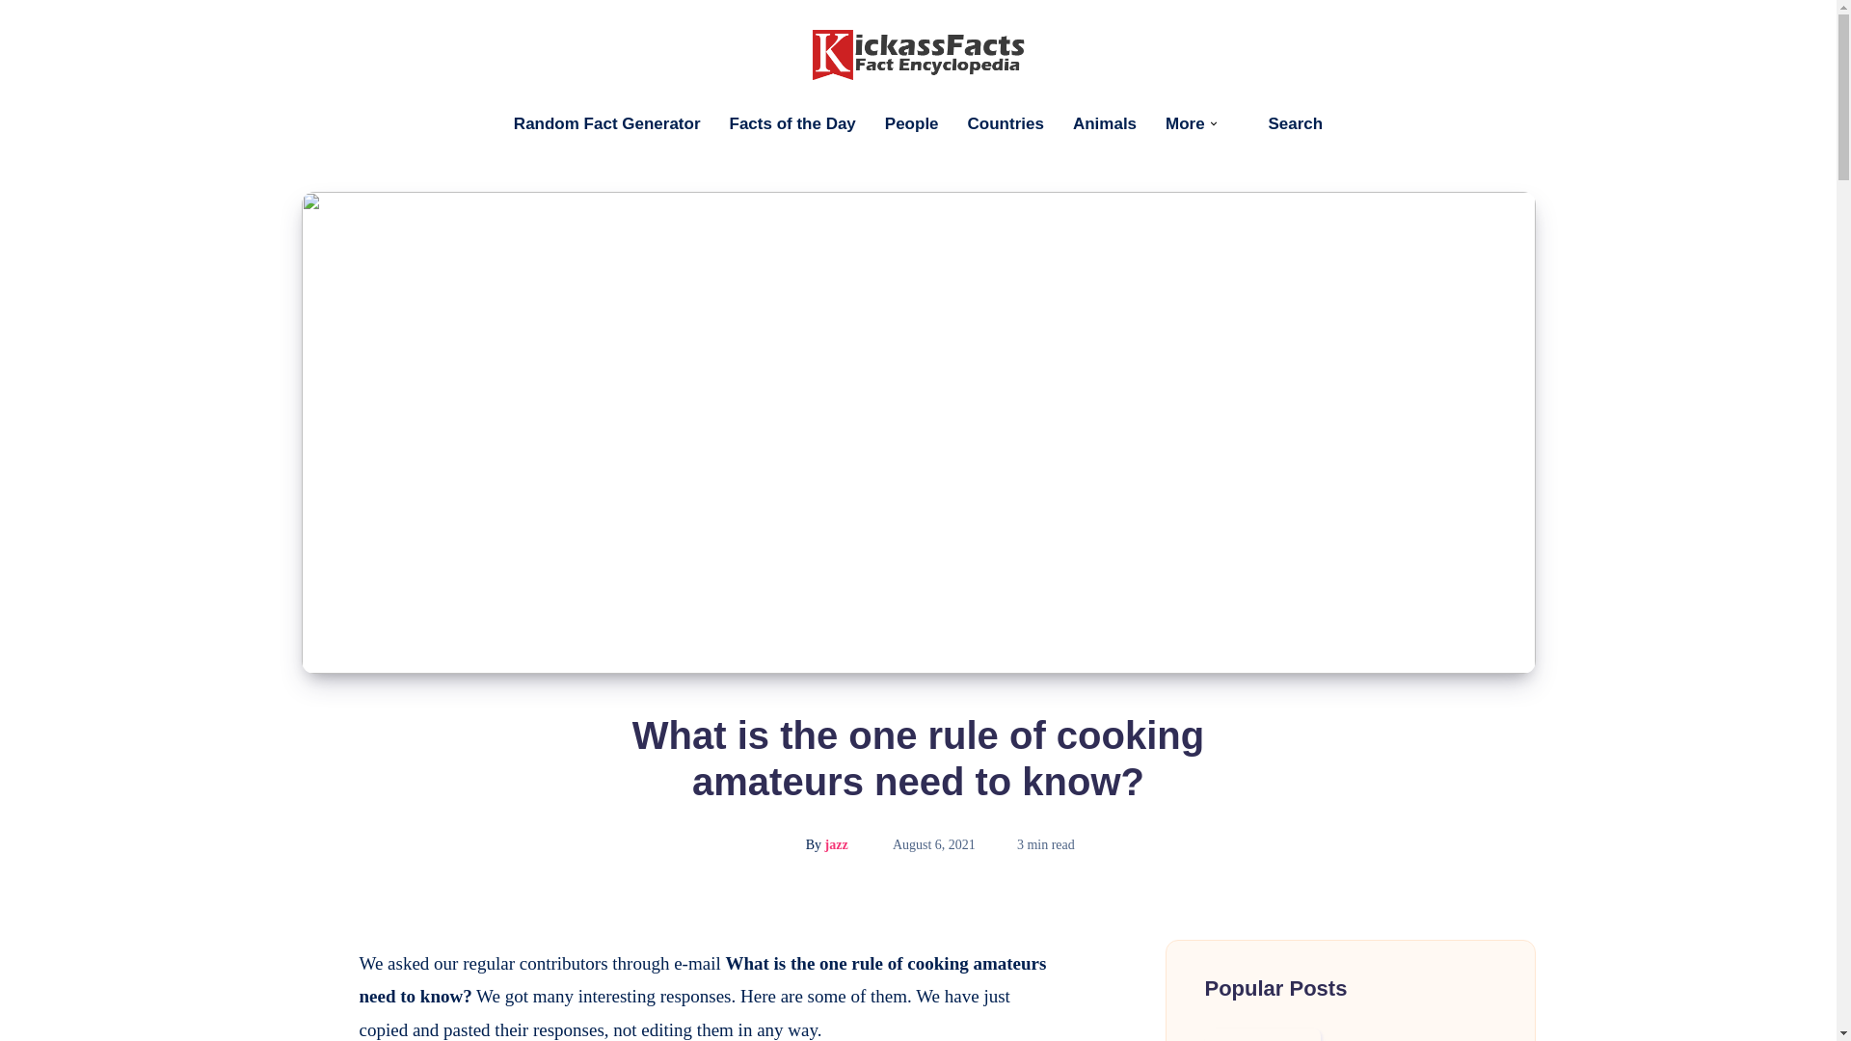  What do you see at coordinates (911, 123) in the screenshot?
I see `People` at bounding box center [911, 123].